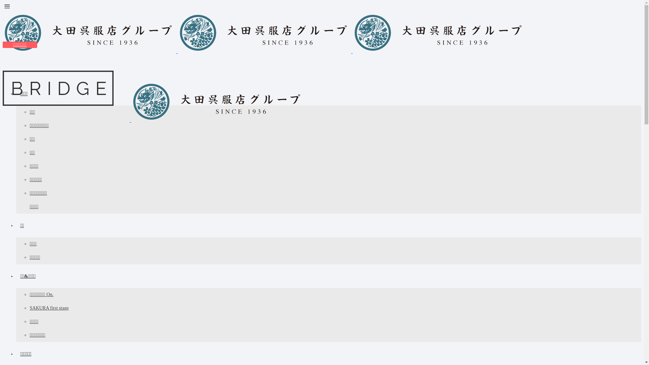 The width and height of the screenshot is (649, 365). Describe the element at coordinates (49, 308) in the screenshot. I see `SAKURA first stage` at that location.